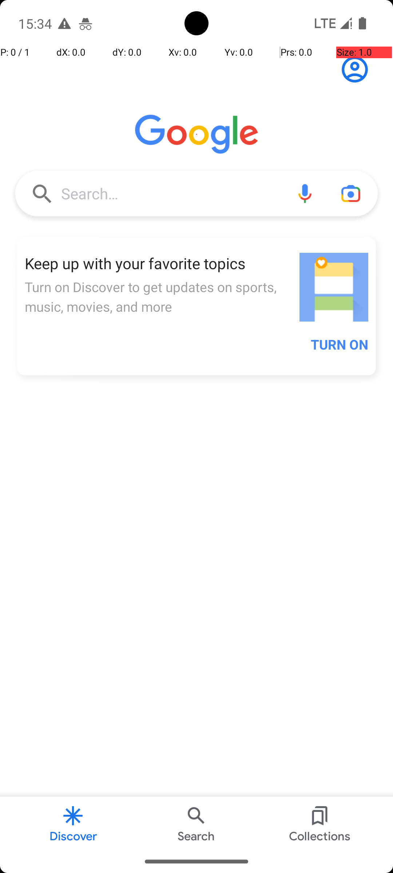 The image size is (393, 873). I want to click on Voice Search, so click(305, 194).